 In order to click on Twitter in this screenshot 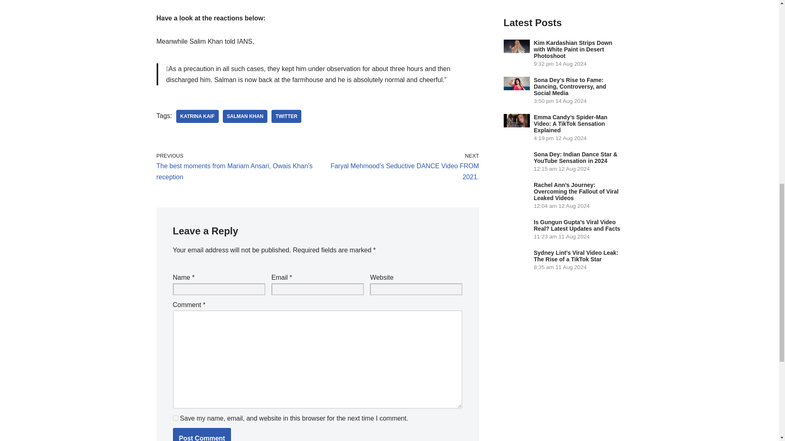, I will do `click(286, 116)`.